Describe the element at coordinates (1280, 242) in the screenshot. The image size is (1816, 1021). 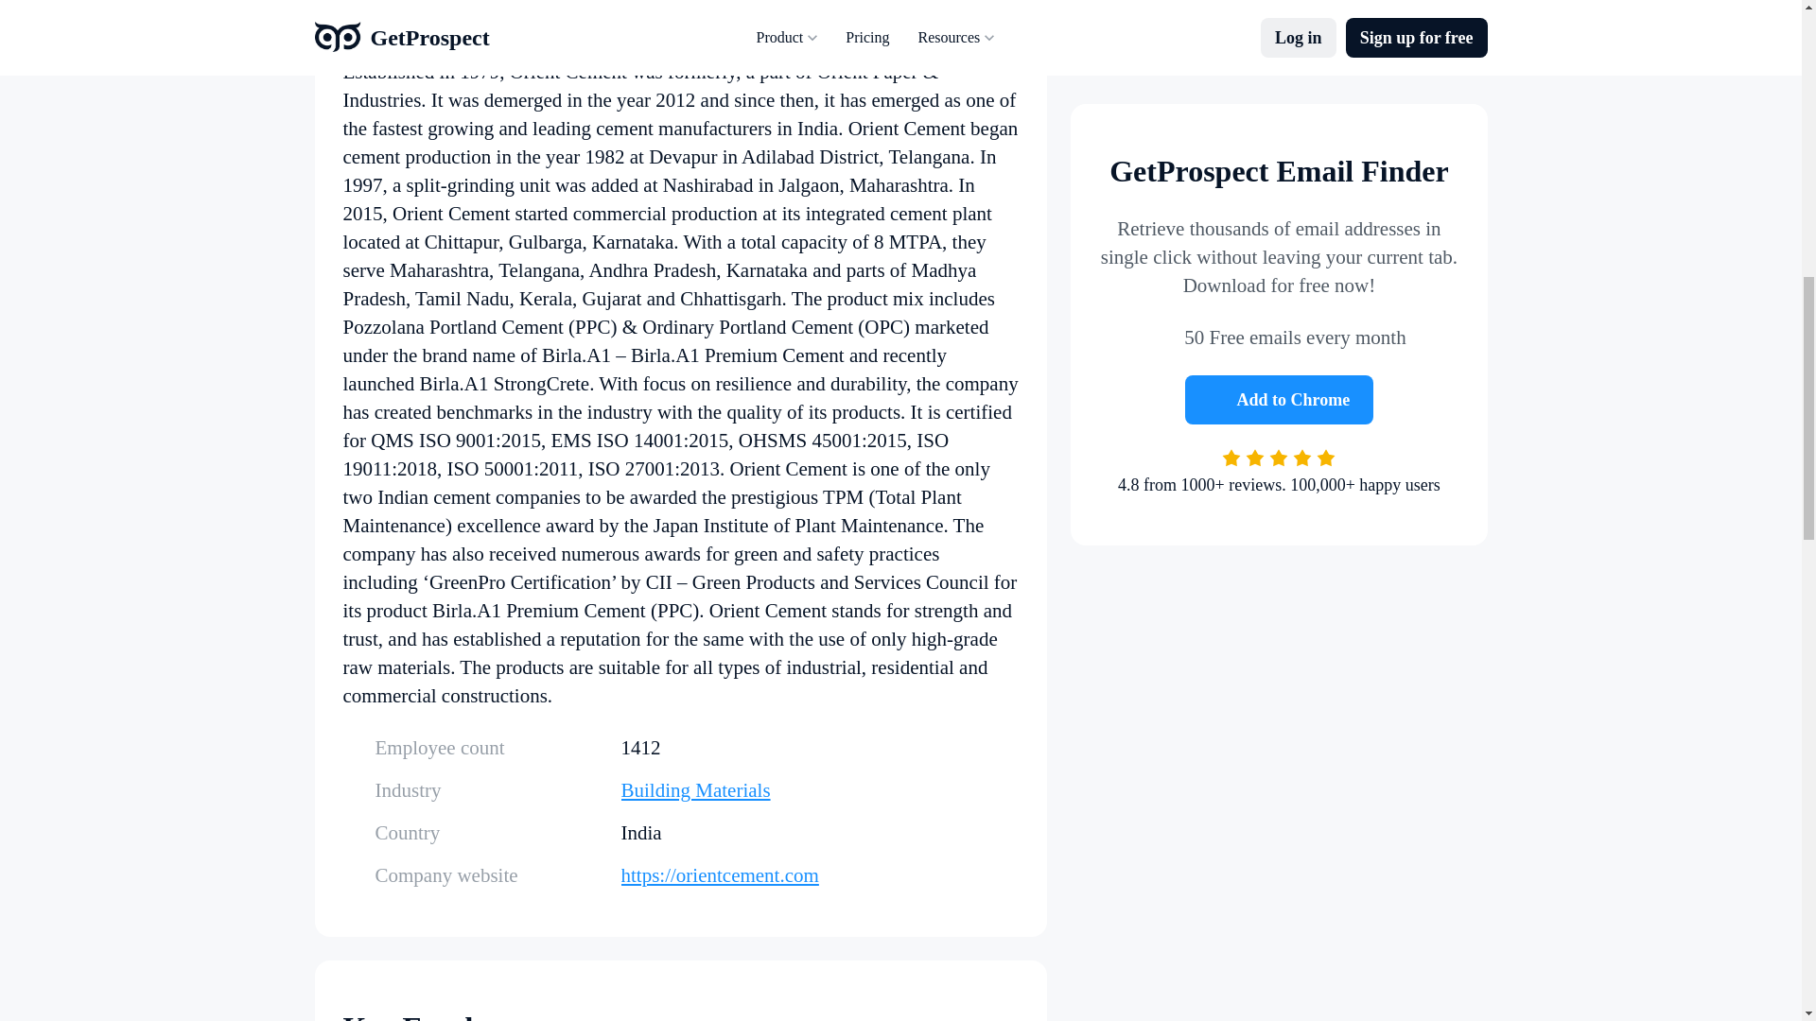
I see `Add to Chrome` at that location.